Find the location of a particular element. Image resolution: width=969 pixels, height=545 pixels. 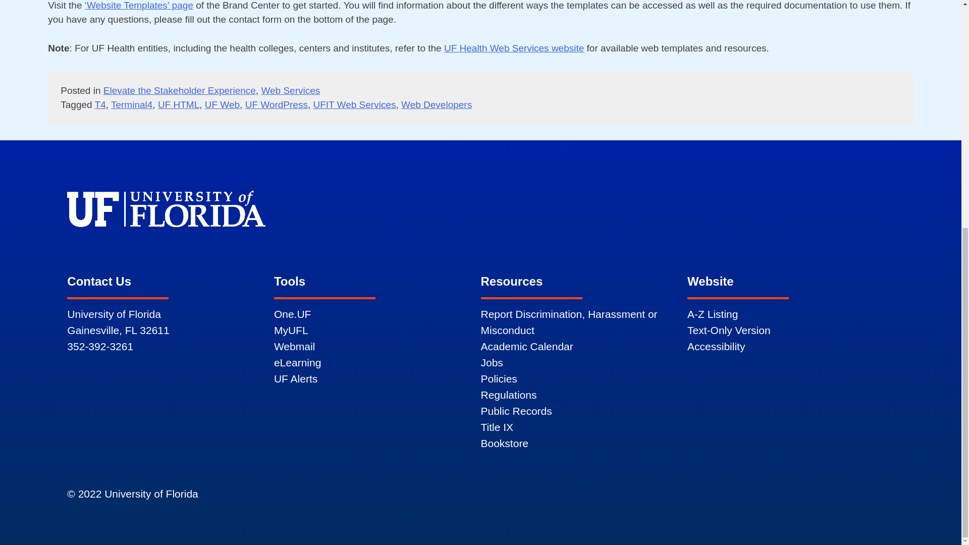

Terminal4 is located at coordinates (131, 104).